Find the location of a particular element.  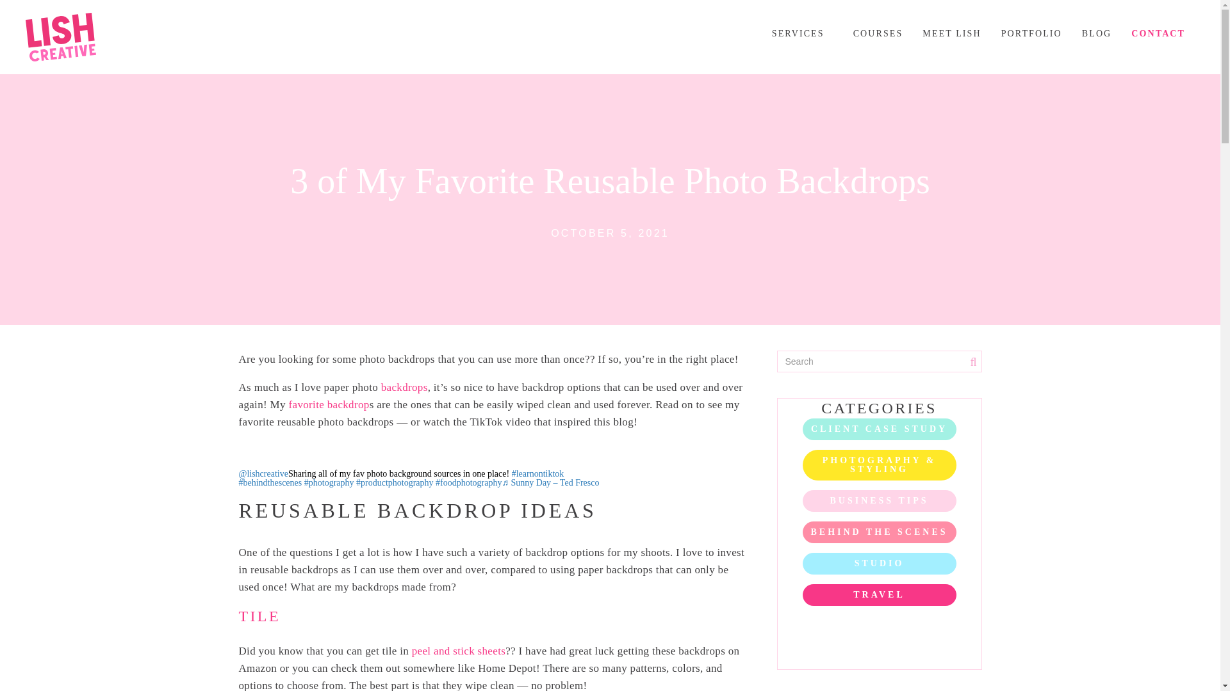

photography is located at coordinates (329, 482).